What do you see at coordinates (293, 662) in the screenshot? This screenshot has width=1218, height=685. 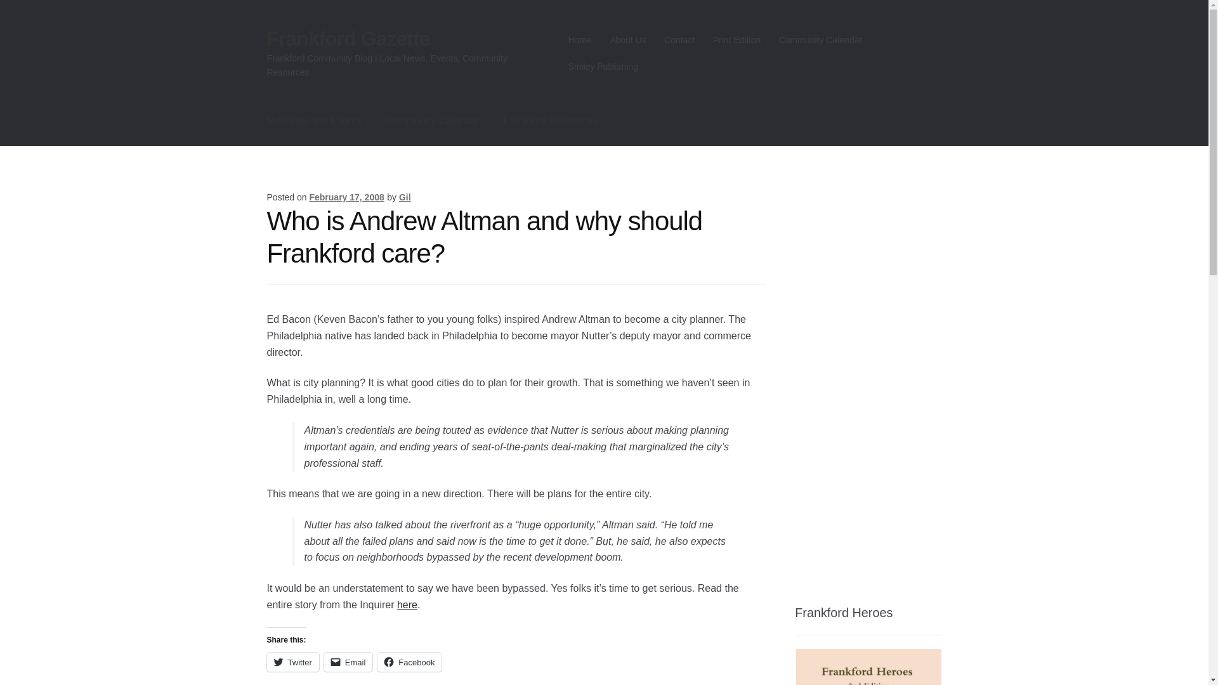 I see `Click to share on Twitter` at bounding box center [293, 662].